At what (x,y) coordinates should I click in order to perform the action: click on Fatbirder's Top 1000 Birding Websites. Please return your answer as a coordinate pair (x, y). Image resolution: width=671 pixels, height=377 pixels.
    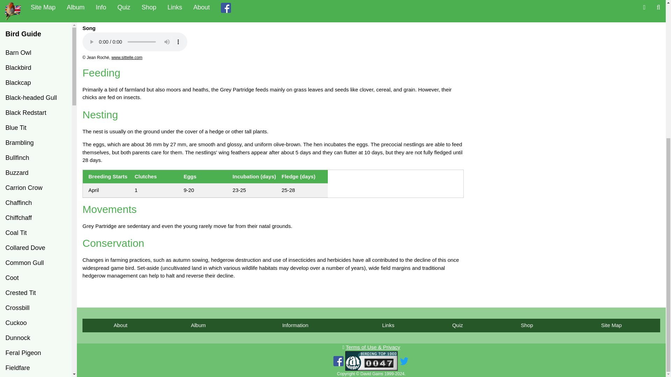
    Looking at the image, I should click on (371, 361).